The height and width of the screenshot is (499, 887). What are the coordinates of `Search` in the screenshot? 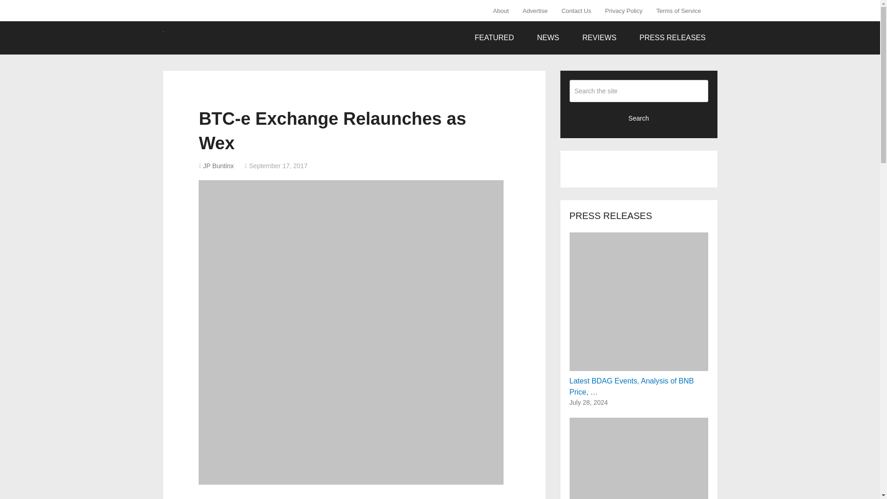 It's located at (638, 117).